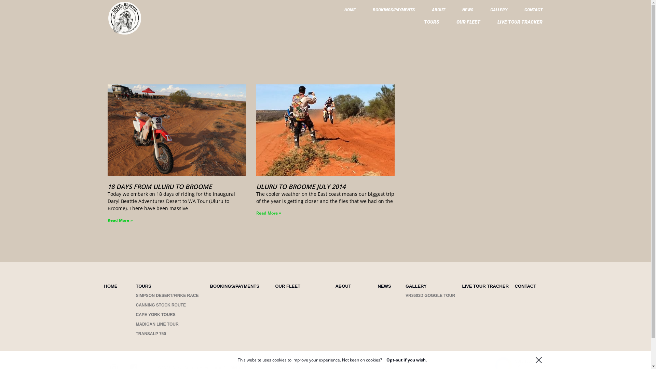 The width and height of the screenshot is (656, 369). What do you see at coordinates (143, 286) in the screenshot?
I see `TOURS` at bounding box center [143, 286].